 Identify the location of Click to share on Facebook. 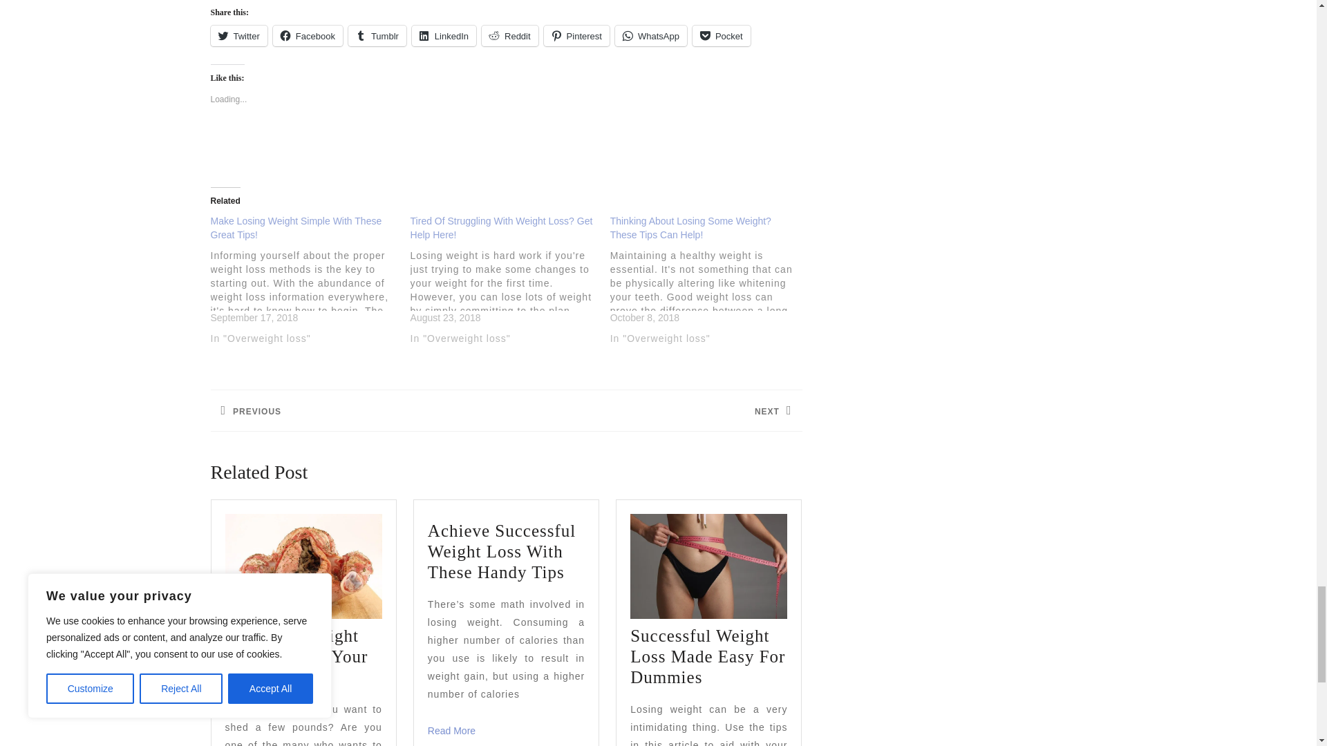
(308, 35).